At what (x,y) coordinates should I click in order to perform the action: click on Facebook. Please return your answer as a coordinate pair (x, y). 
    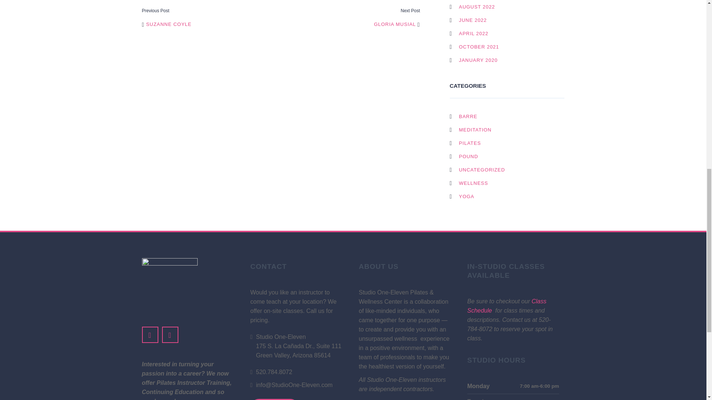
    Looking at the image, I should click on (150, 335).